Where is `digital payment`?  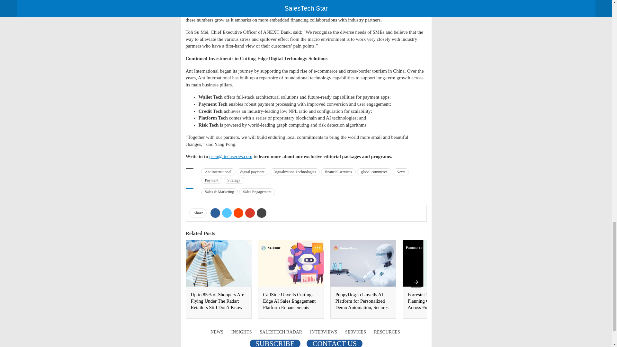 digital payment is located at coordinates (252, 172).